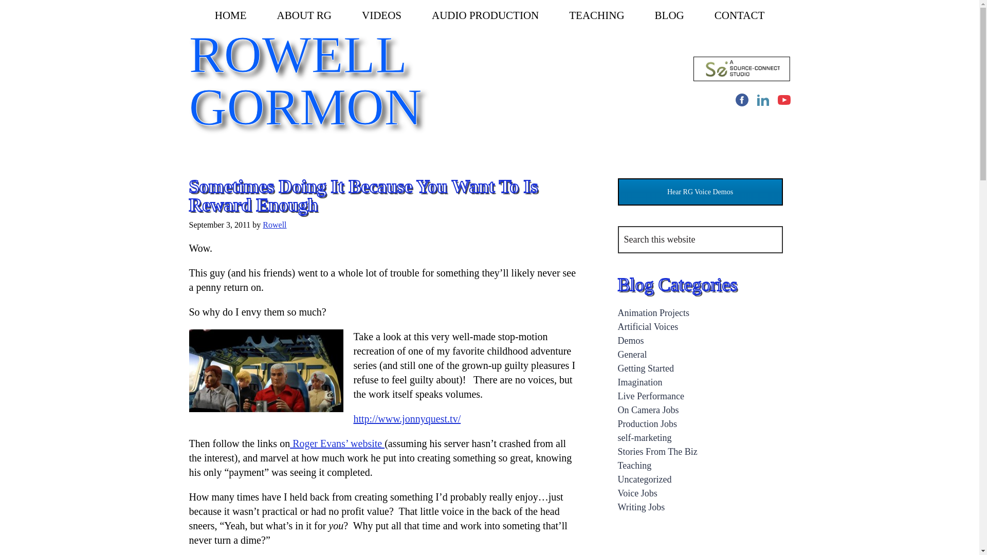 The image size is (987, 555). What do you see at coordinates (631, 340) in the screenshot?
I see `Demos` at bounding box center [631, 340].